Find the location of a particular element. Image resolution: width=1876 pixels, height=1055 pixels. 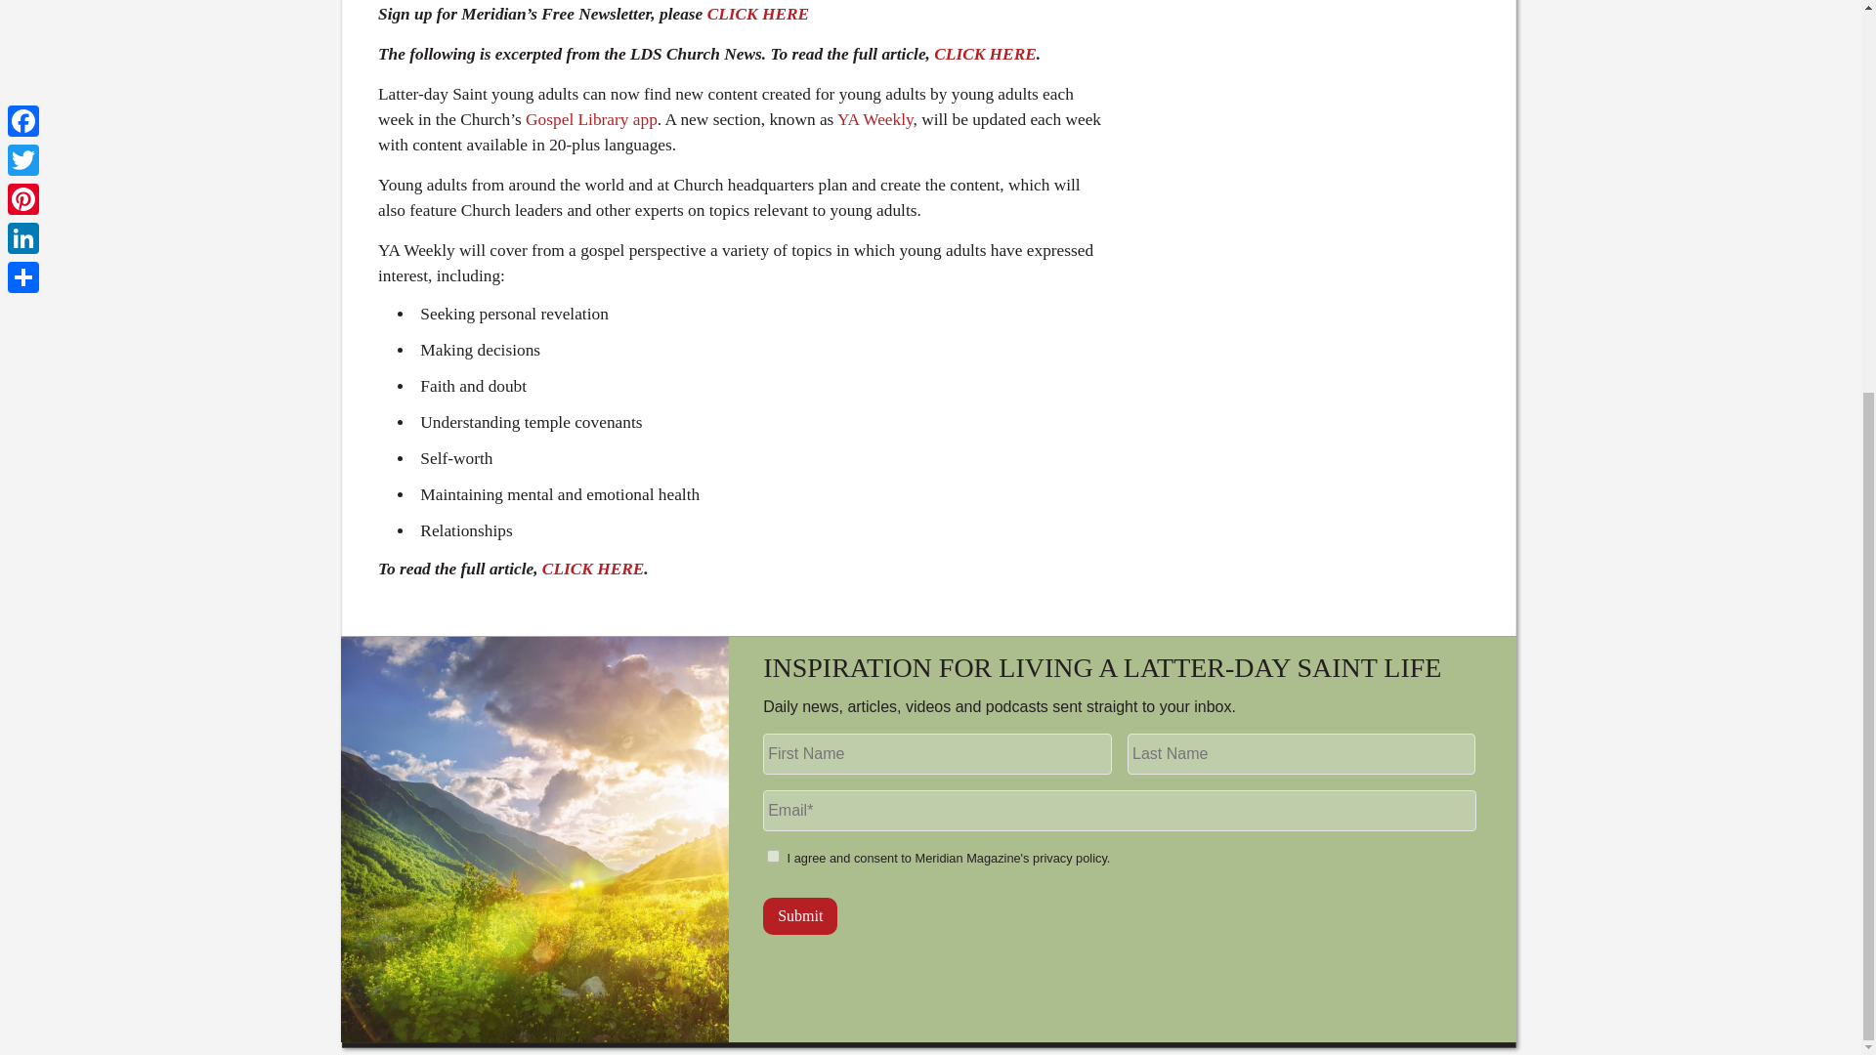

Submit is located at coordinates (799, 916).